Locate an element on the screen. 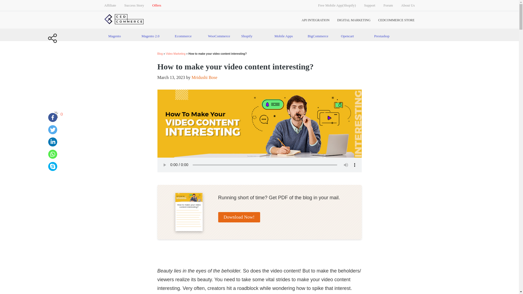  Ecommerce is located at coordinates (187, 36).